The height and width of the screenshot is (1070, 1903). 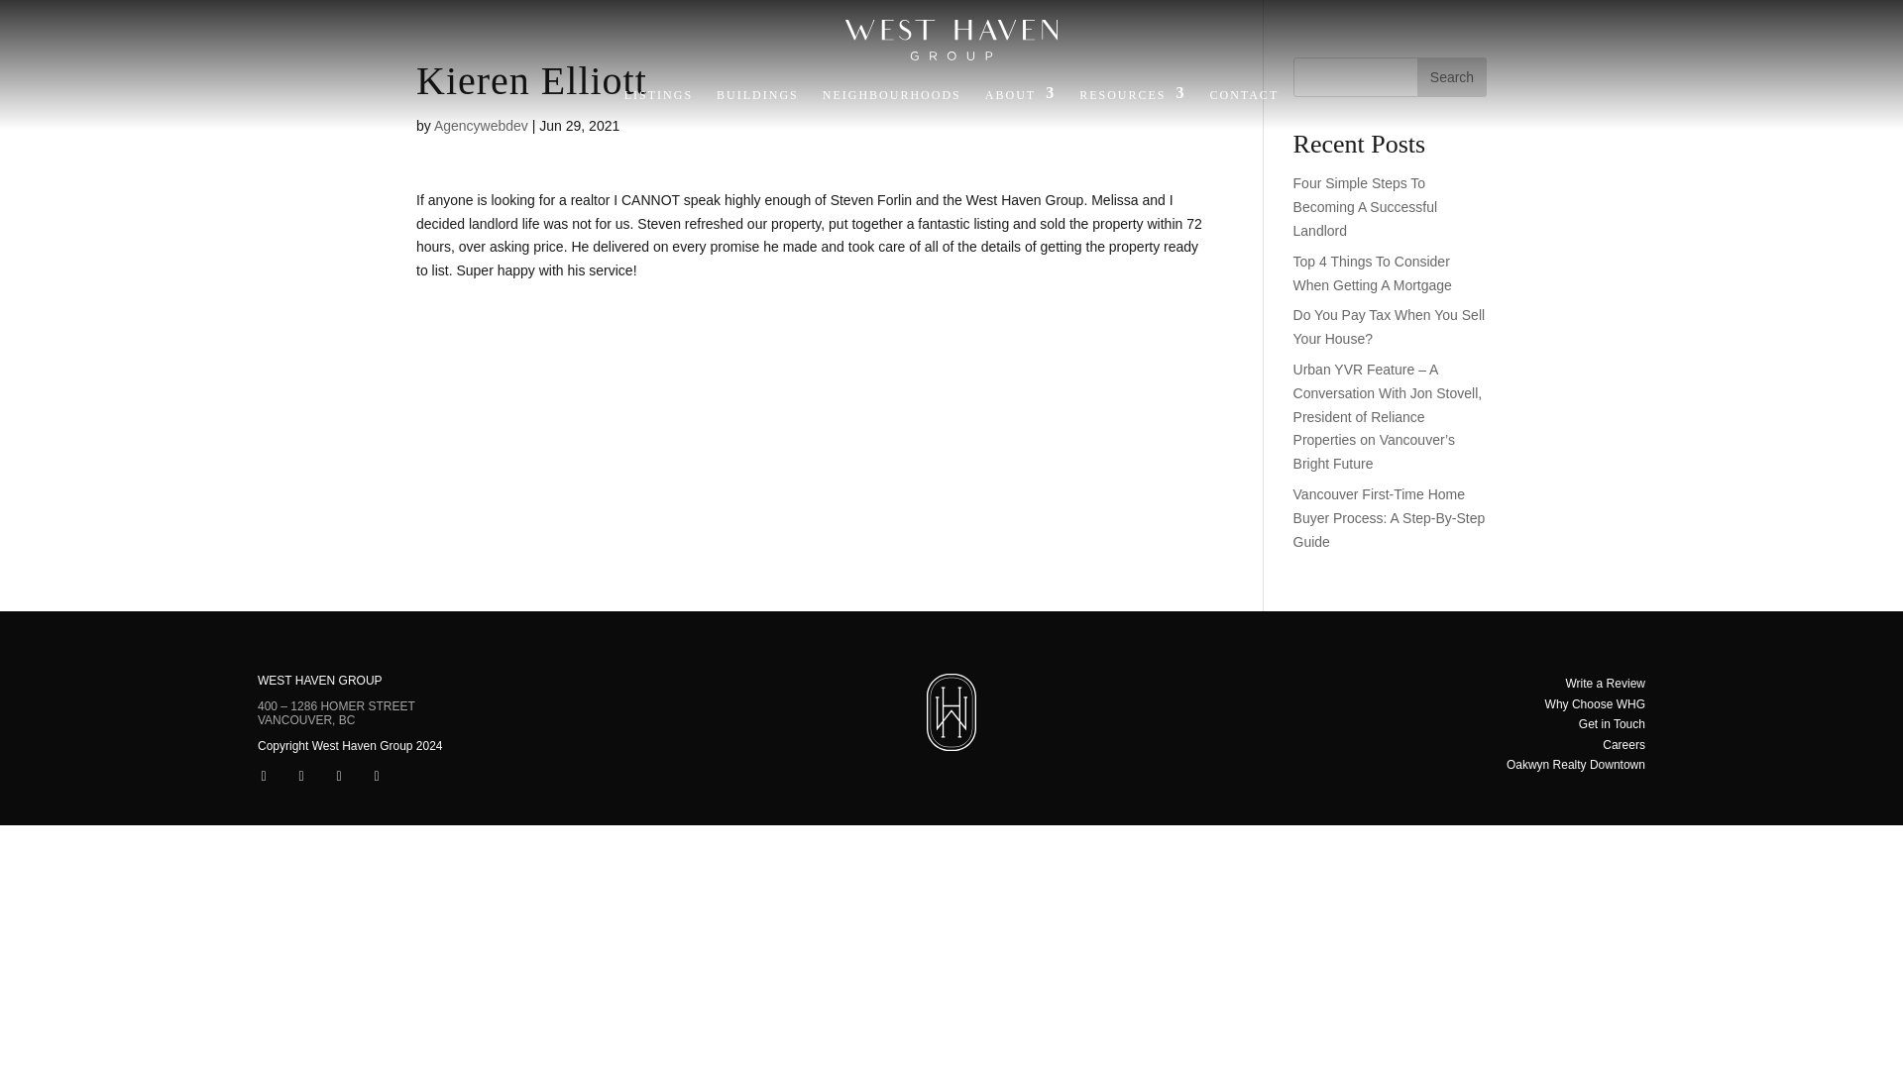 I want to click on Follow on LinkedIn, so click(x=339, y=777).